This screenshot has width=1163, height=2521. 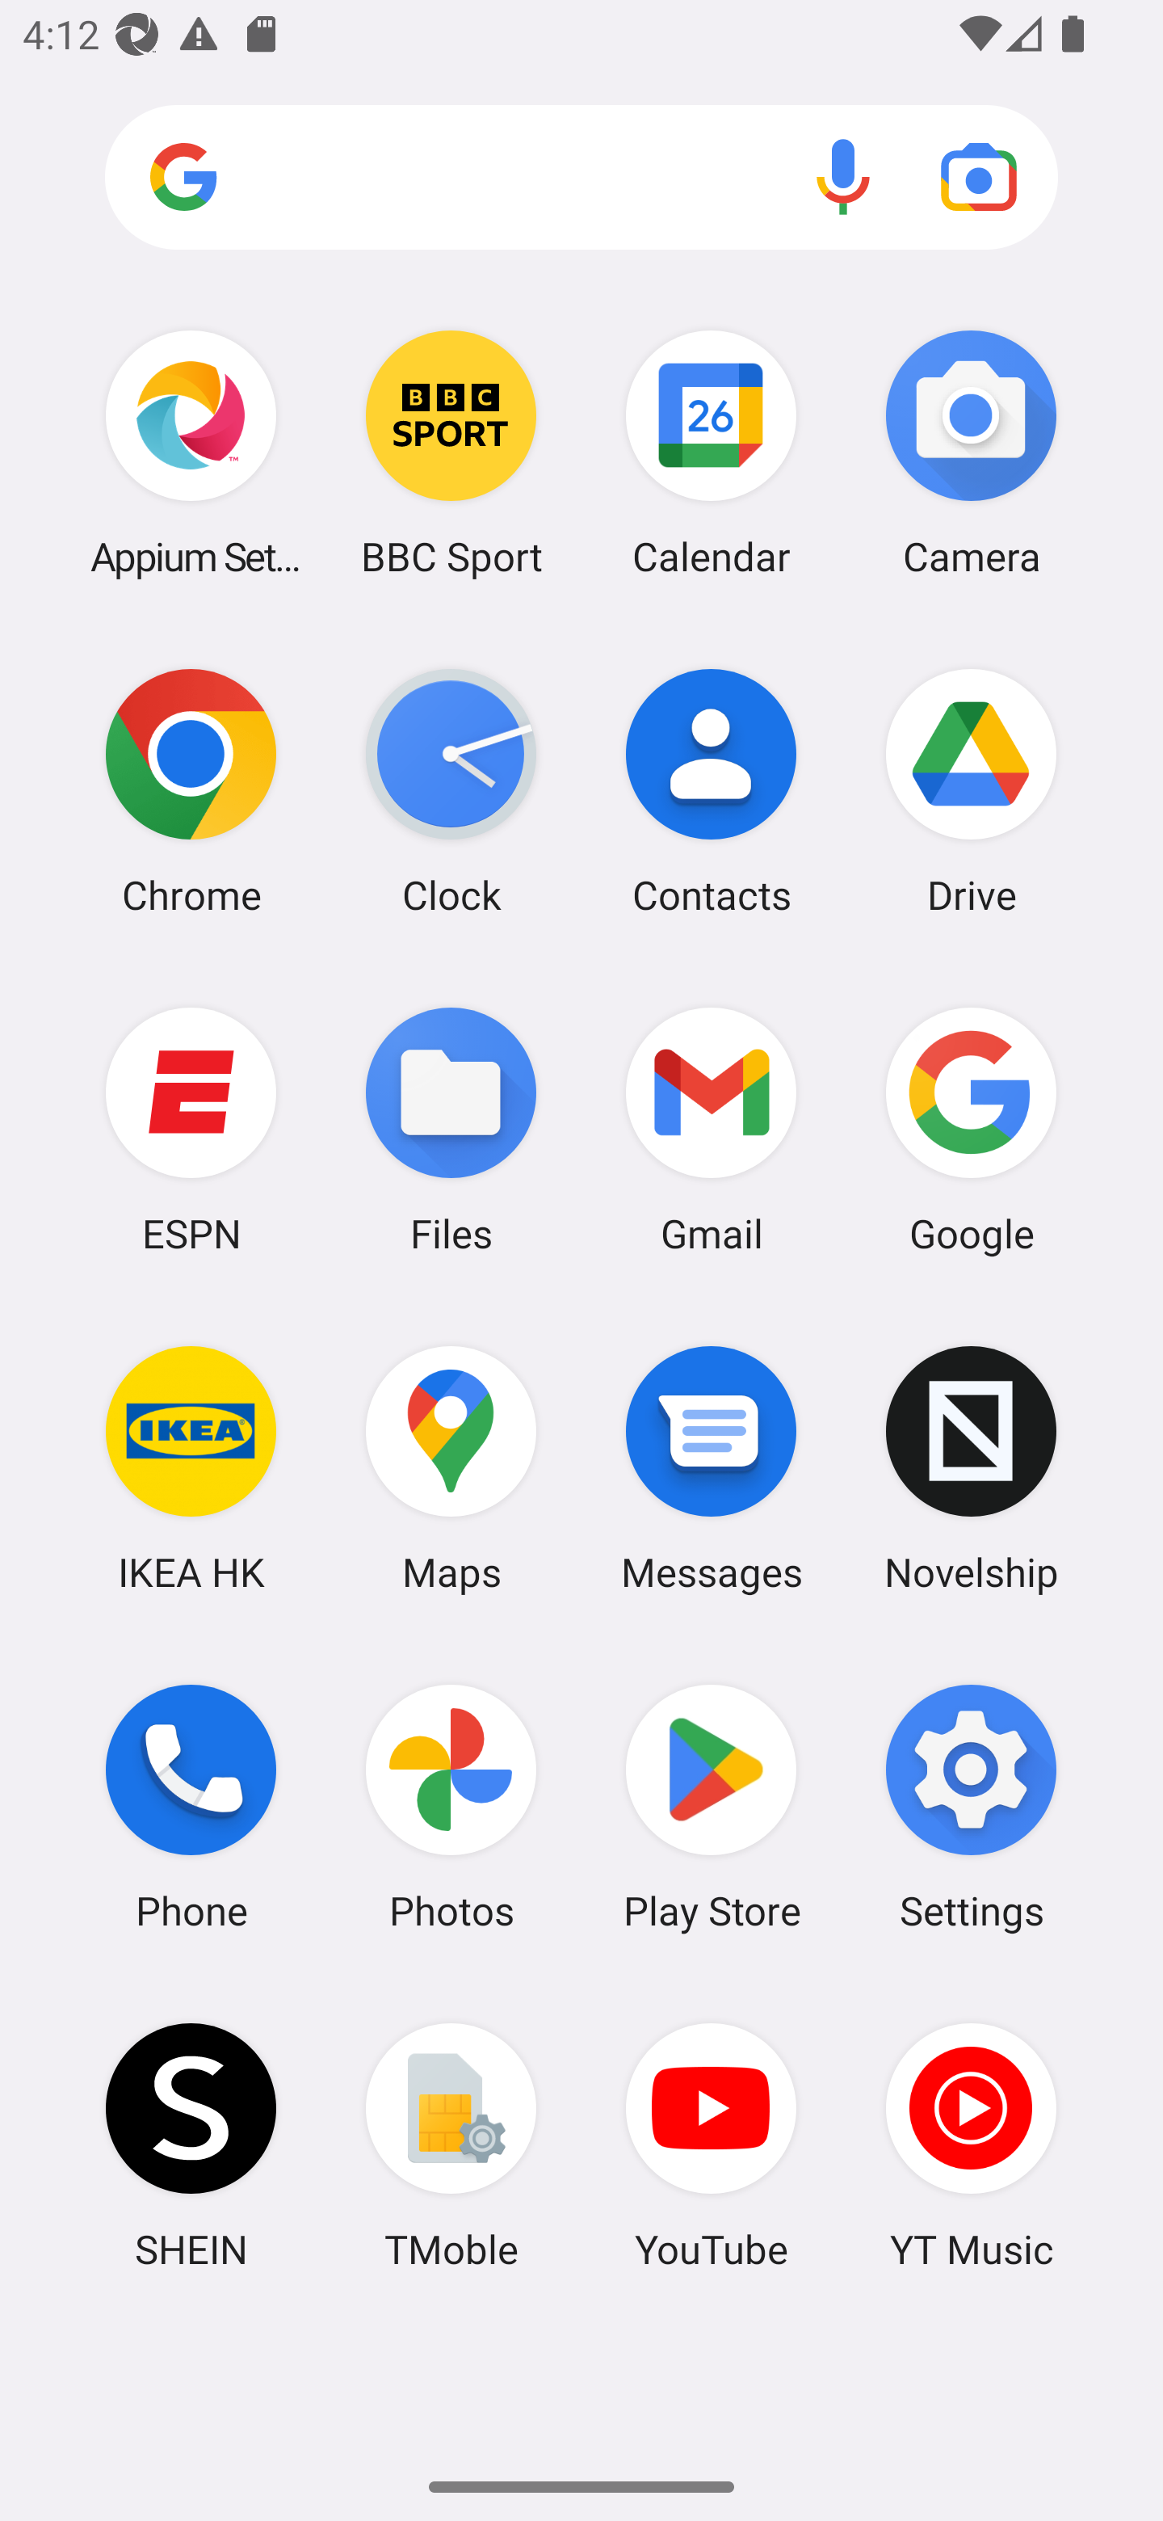 I want to click on SHEIN, so click(x=191, y=2145).